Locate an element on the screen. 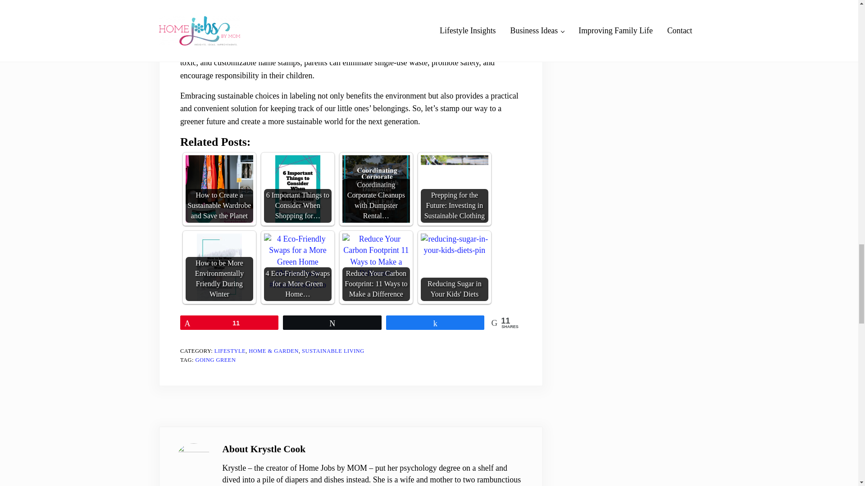  Reducing Sugar in Your Kids' Diets is located at coordinates (454, 245).